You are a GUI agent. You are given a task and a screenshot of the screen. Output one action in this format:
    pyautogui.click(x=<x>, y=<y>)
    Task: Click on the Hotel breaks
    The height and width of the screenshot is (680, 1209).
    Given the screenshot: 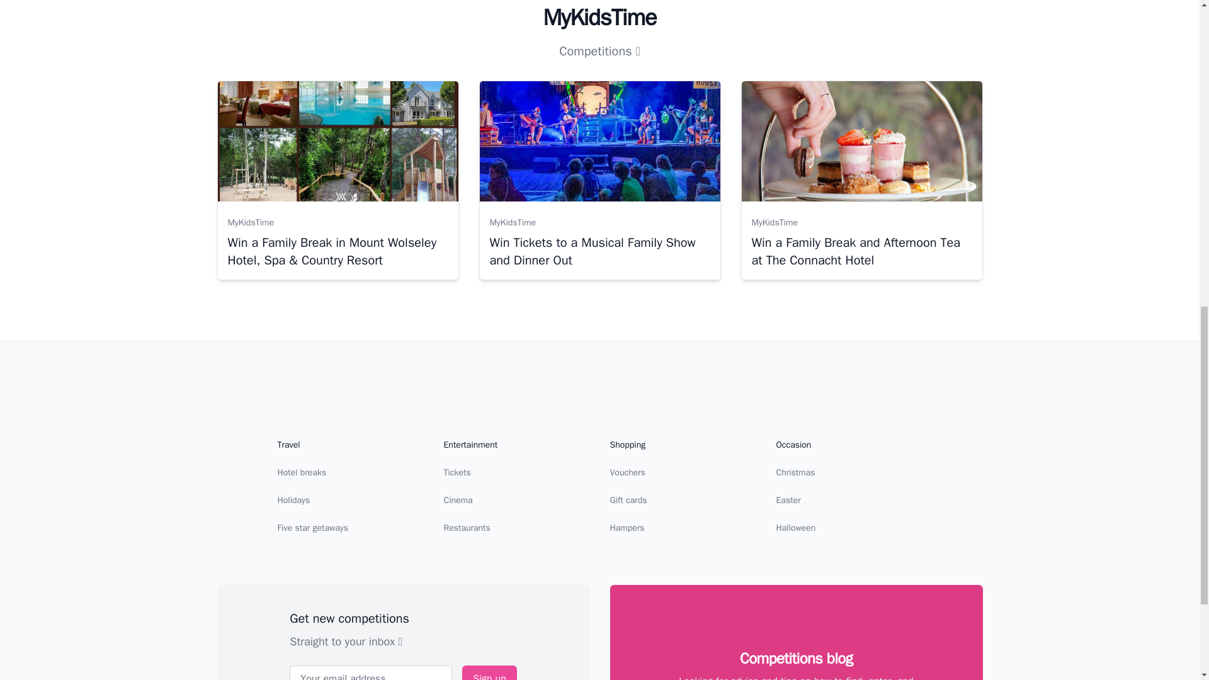 What is the action you would take?
    pyautogui.click(x=301, y=472)
    